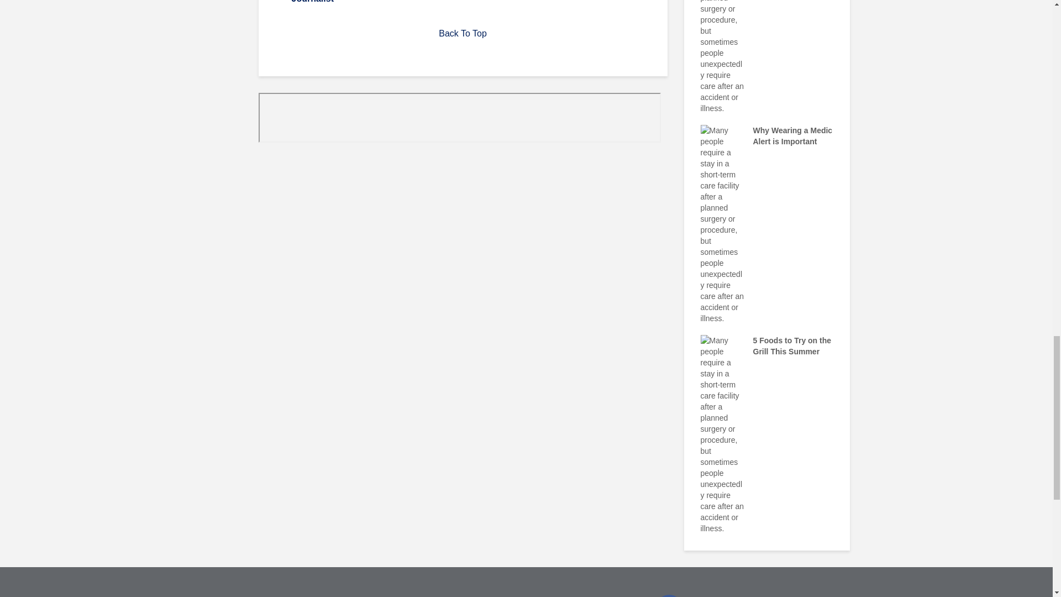  What do you see at coordinates (722, 14) in the screenshot?
I see `How to Make Sure You Have Enough Life Insurance` at bounding box center [722, 14].